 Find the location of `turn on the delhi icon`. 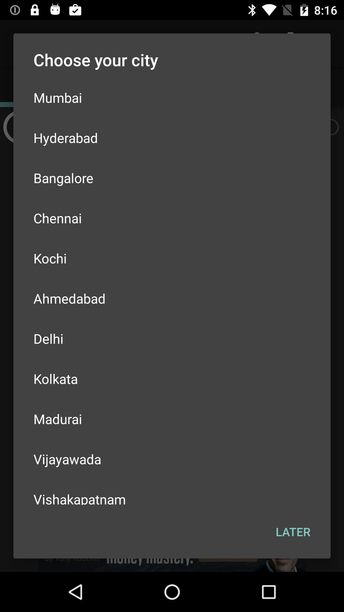

turn on the delhi icon is located at coordinates (172, 339).